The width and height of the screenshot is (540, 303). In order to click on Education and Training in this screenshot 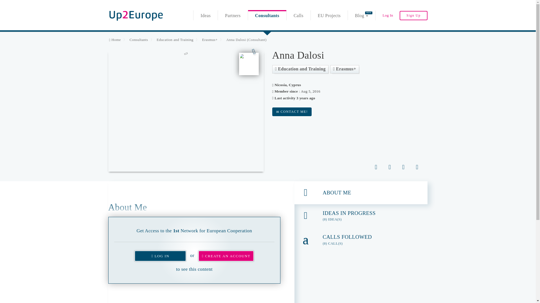, I will do `click(403, 167)`.